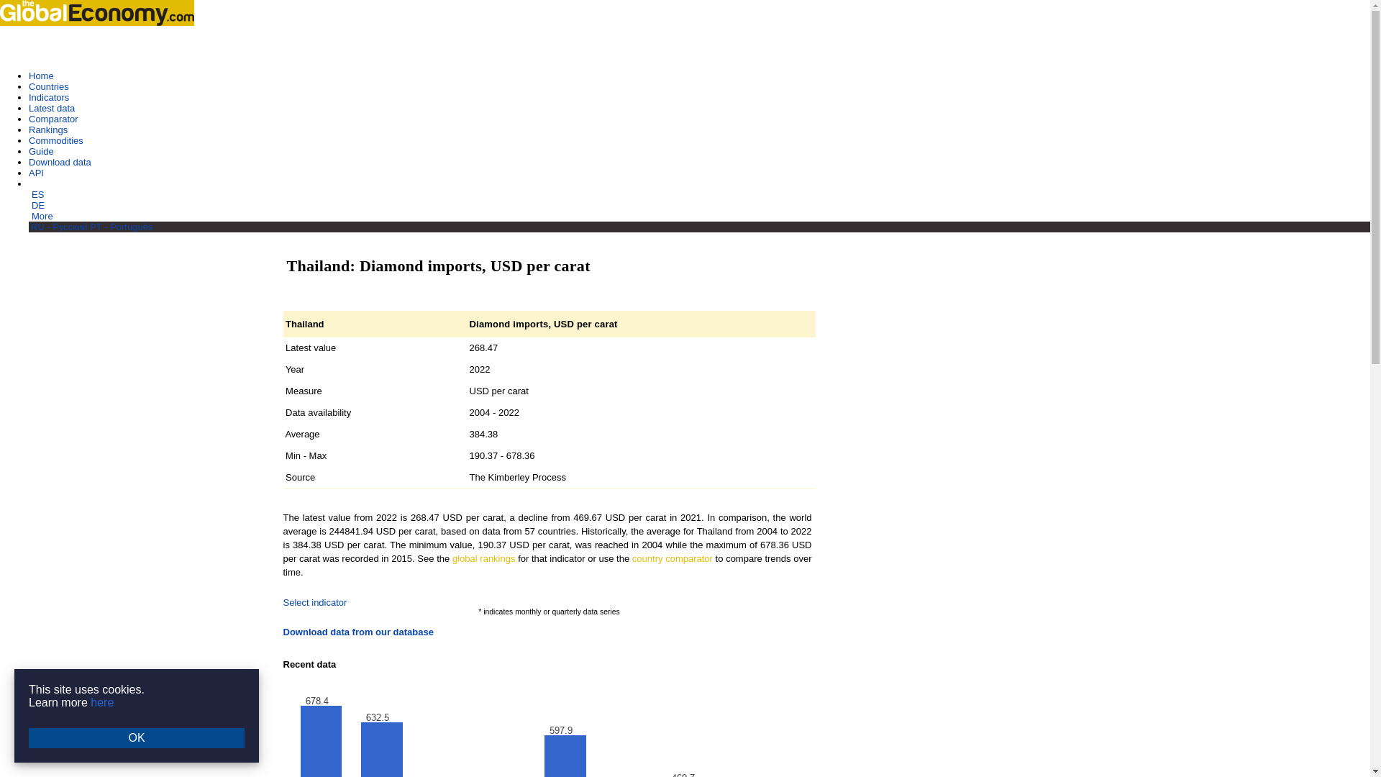 This screenshot has height=777, width=1381. I want to click on DE, so click(37, 204).